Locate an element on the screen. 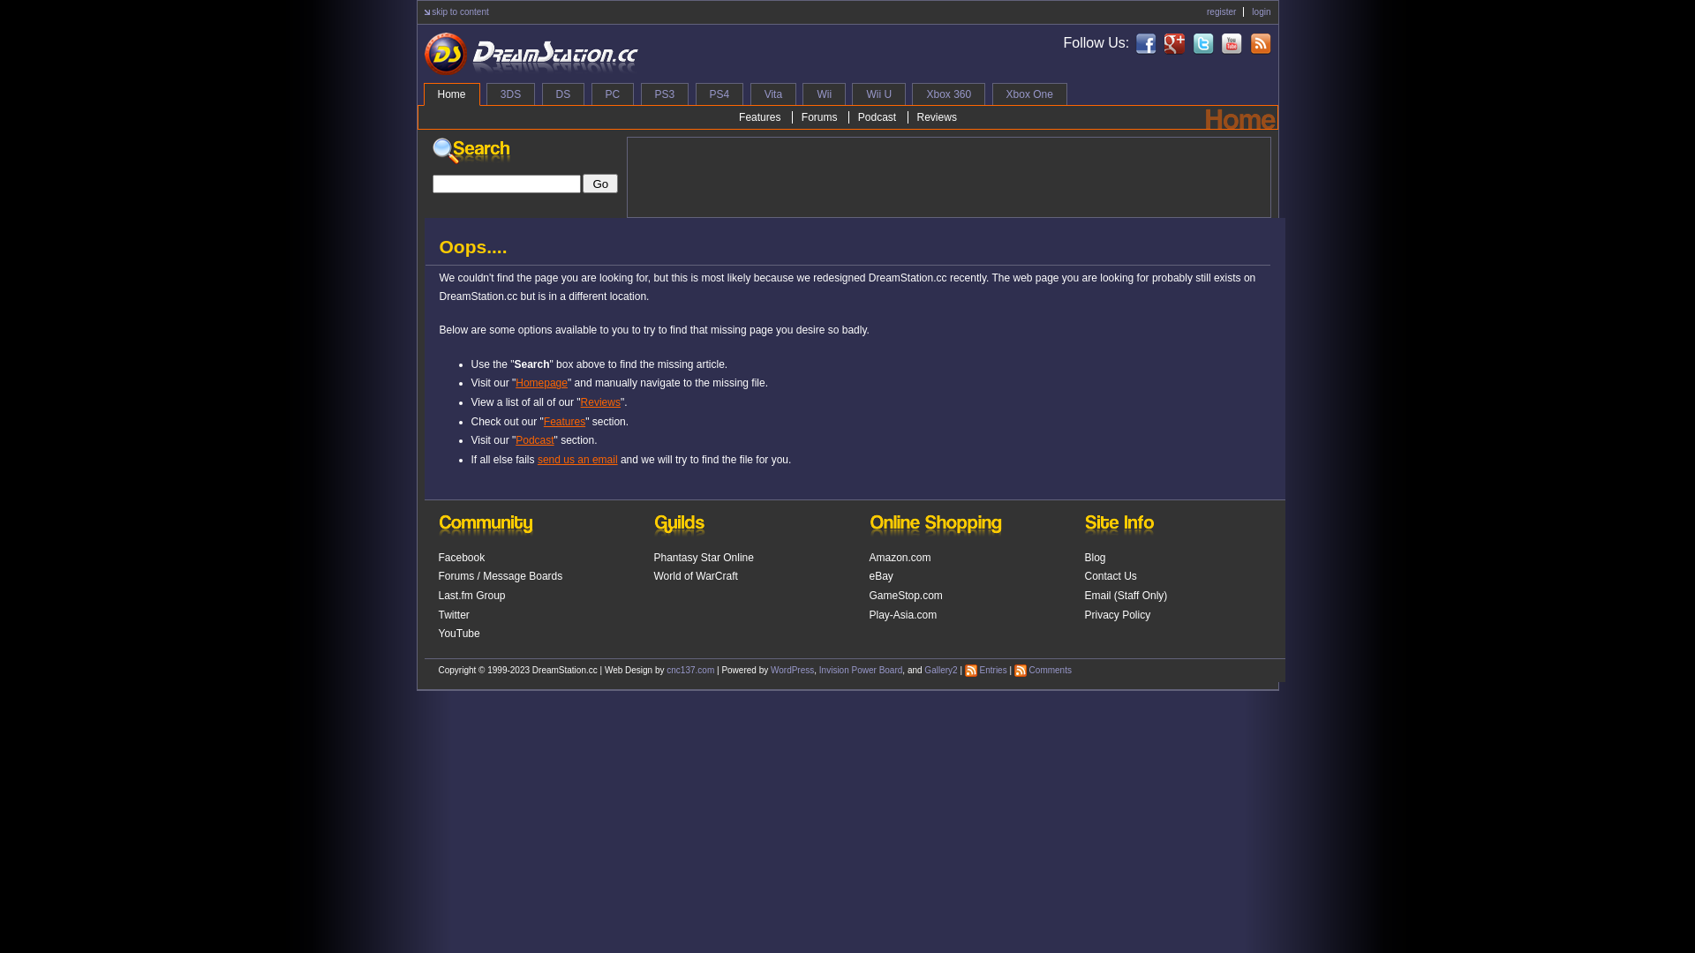 Image resolution: width=1695 pixels, height=953 pixels. Podcast is located at coordinates (535, 440).